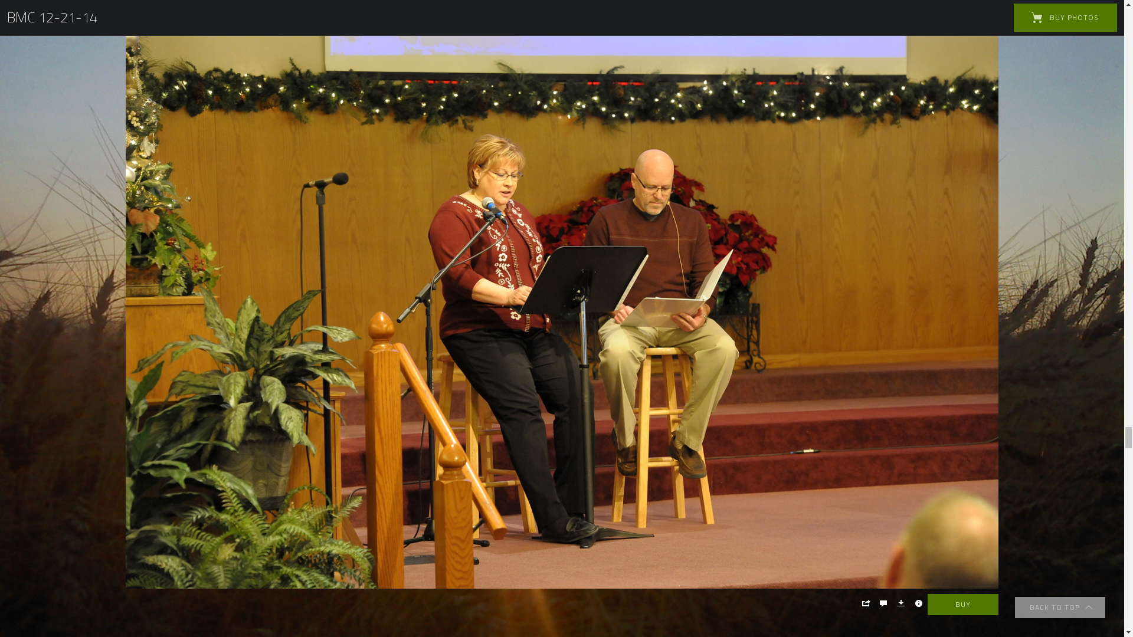 This screenshot has height=637, width=1133. Describe the element at coordinates (1066, 229) in the screenshot. I see `BUY PHOTOS` at that location.